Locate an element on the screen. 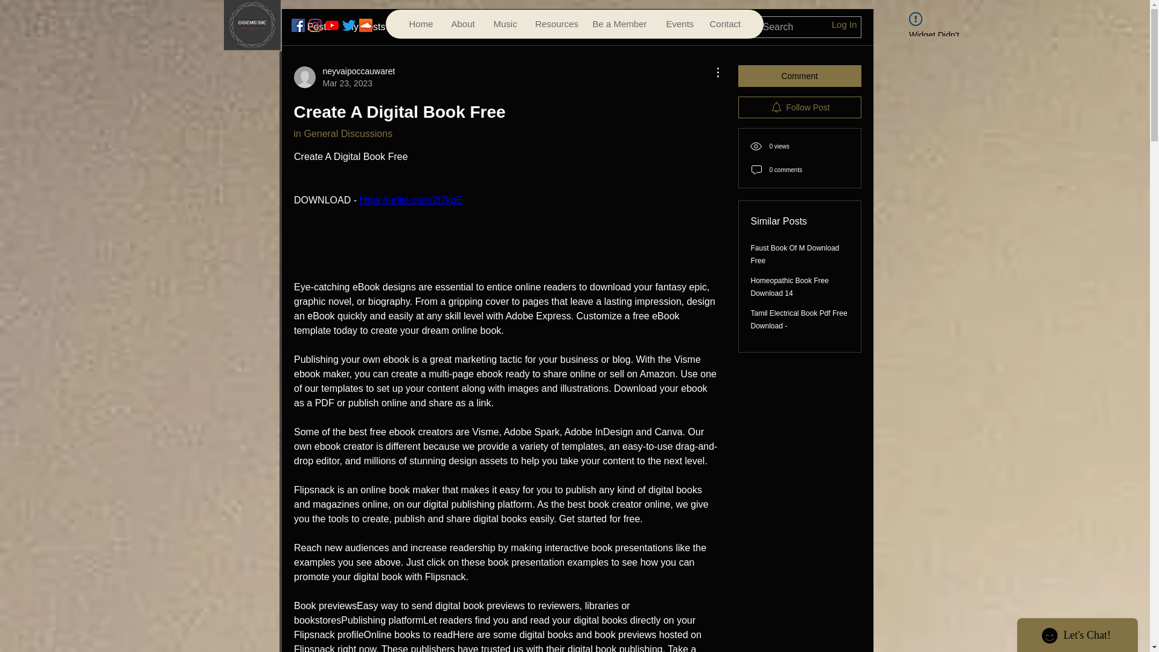  Events is located at coordinates (678, 24).